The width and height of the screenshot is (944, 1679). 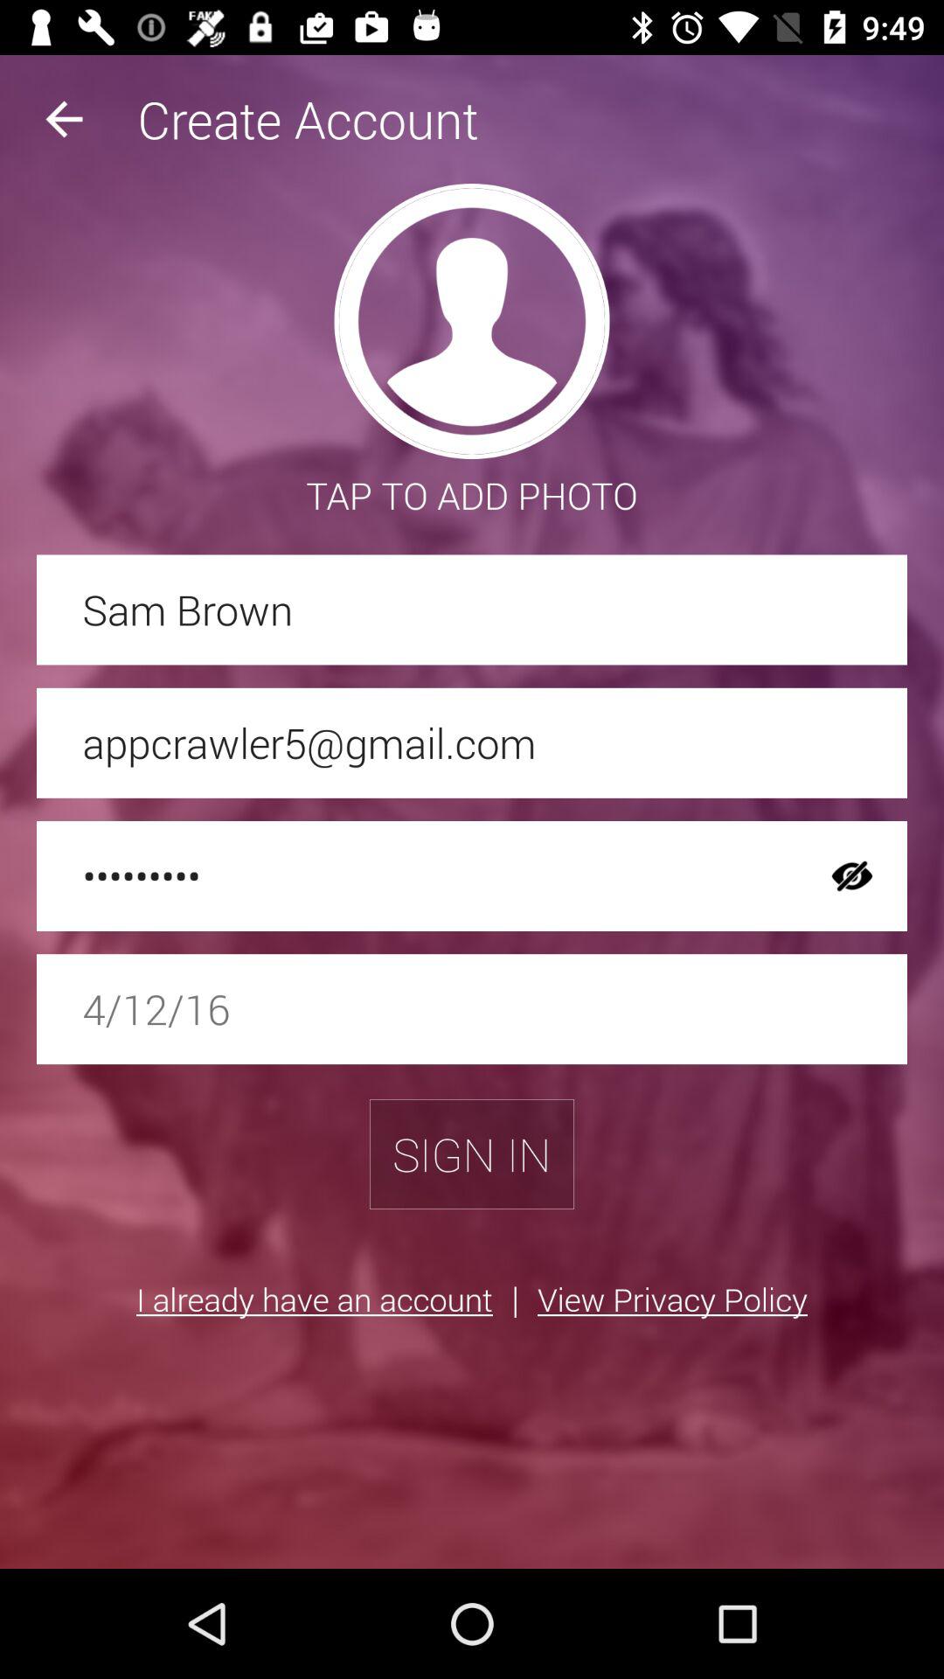 I want to click on select icon next to the create account item, so click(x=64, y=119).